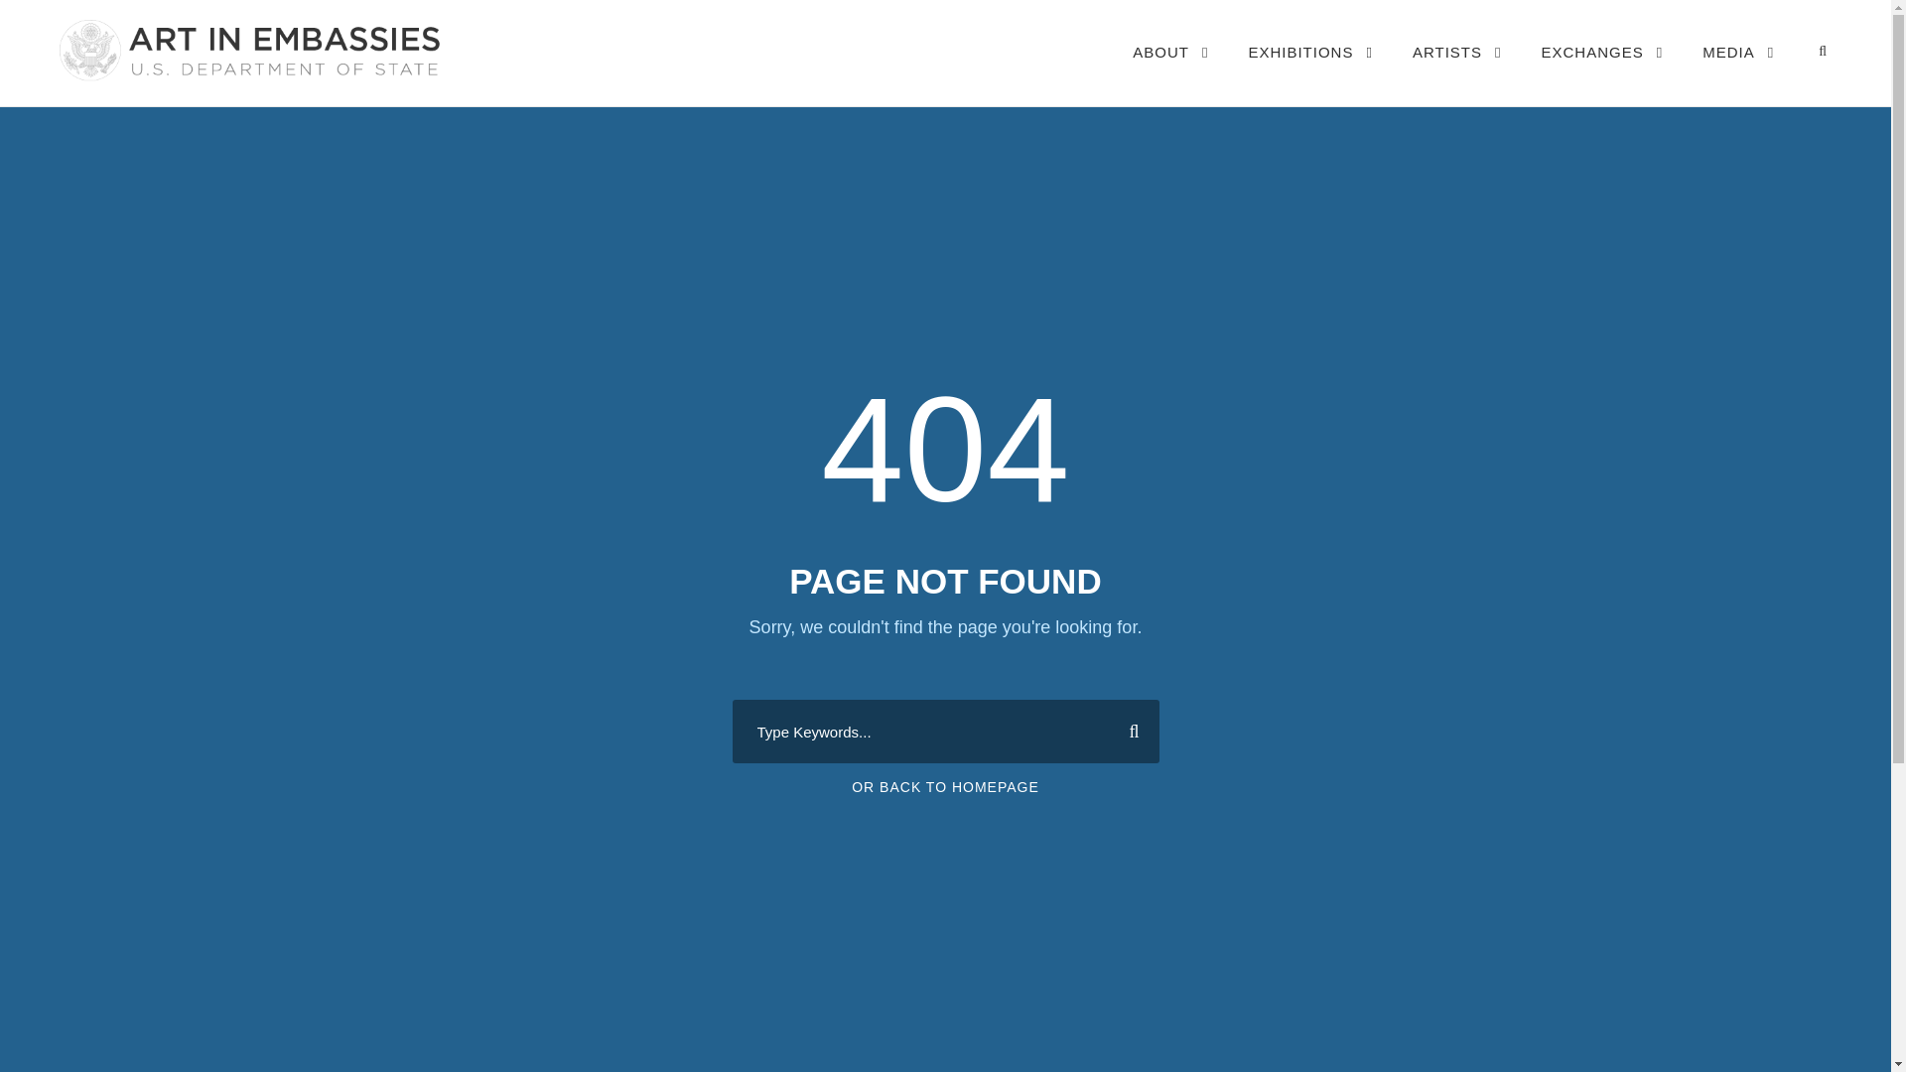 The image size is (1906, 1072). Describe the element at coordinates (247, 50) in the screenshot. I see `aie logo3` at that location.